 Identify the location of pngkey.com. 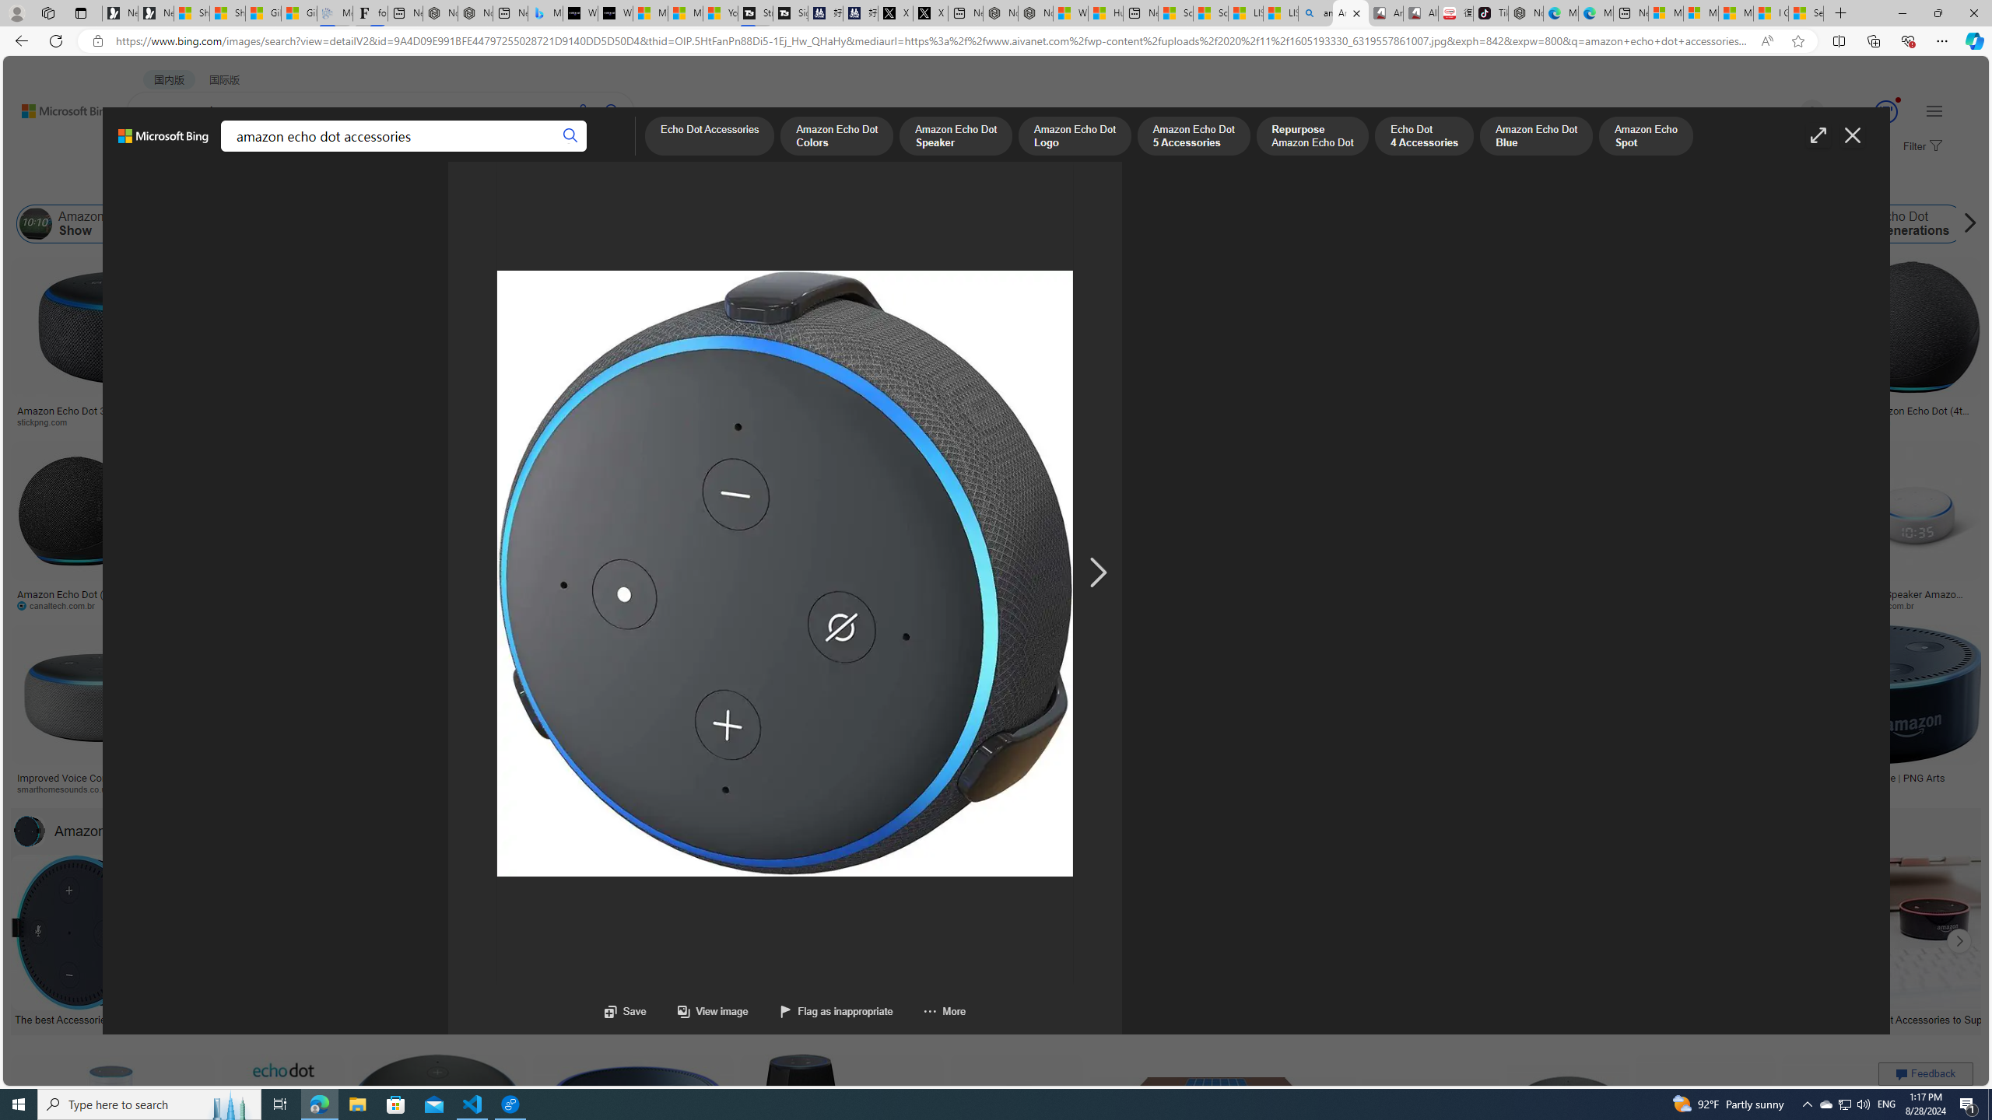
(1198, 605).